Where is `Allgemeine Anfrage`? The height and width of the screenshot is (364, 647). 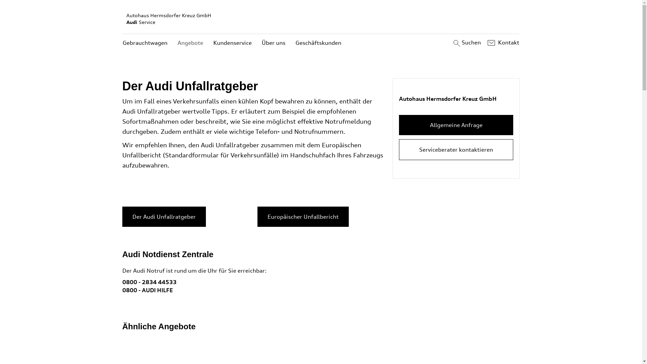 Allgemeine Anfrage is located at coordinates (456, 125).